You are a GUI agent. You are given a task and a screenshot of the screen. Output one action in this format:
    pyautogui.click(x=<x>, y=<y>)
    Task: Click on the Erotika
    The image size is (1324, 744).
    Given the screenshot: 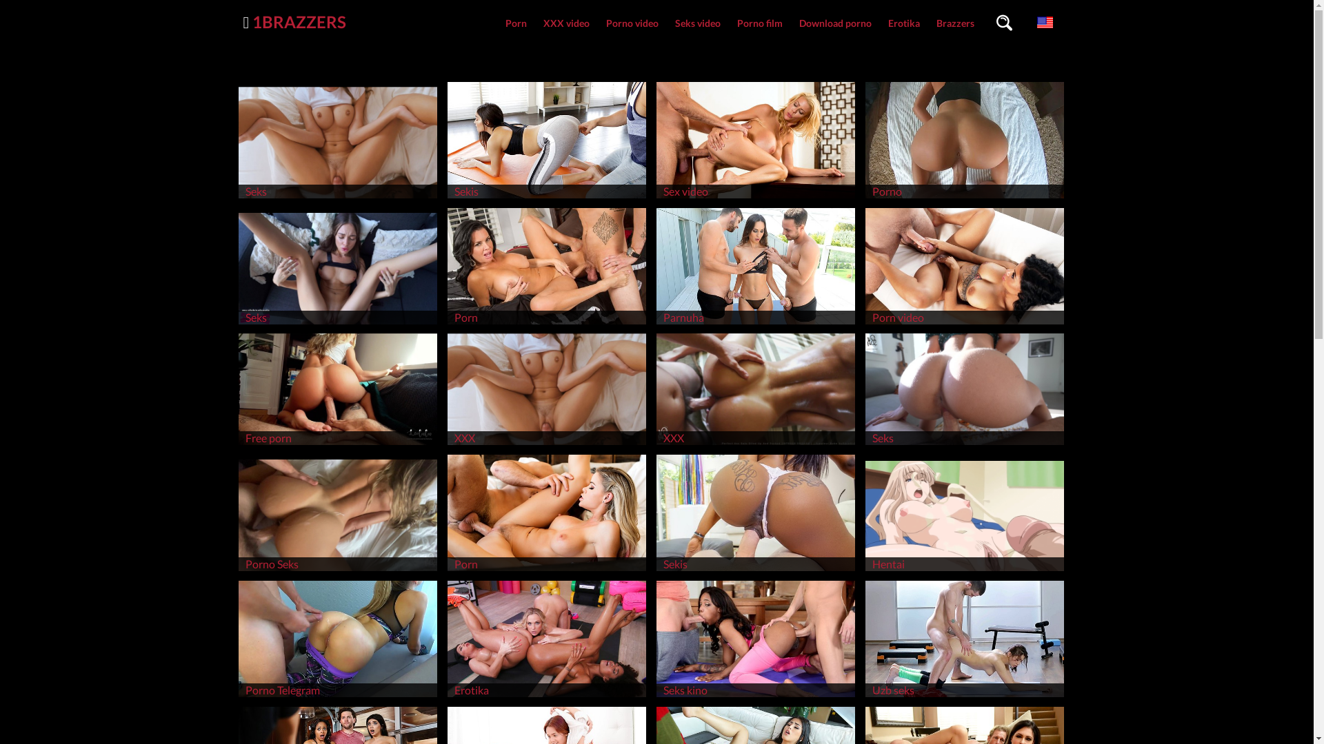 What is the action you would take?
    pyautogui.click(x=904, y=23)
    